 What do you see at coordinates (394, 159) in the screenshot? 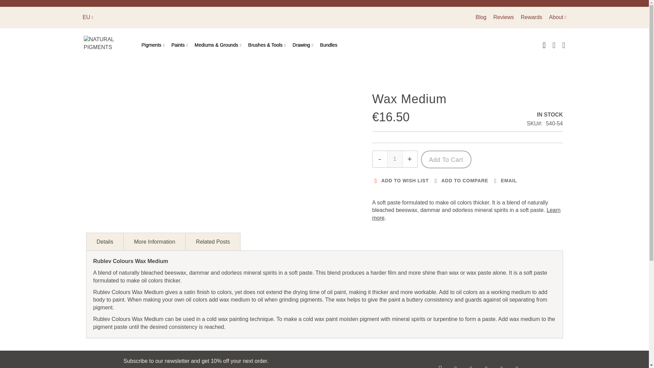
I see `Qty` at bounding box center [394, 159].